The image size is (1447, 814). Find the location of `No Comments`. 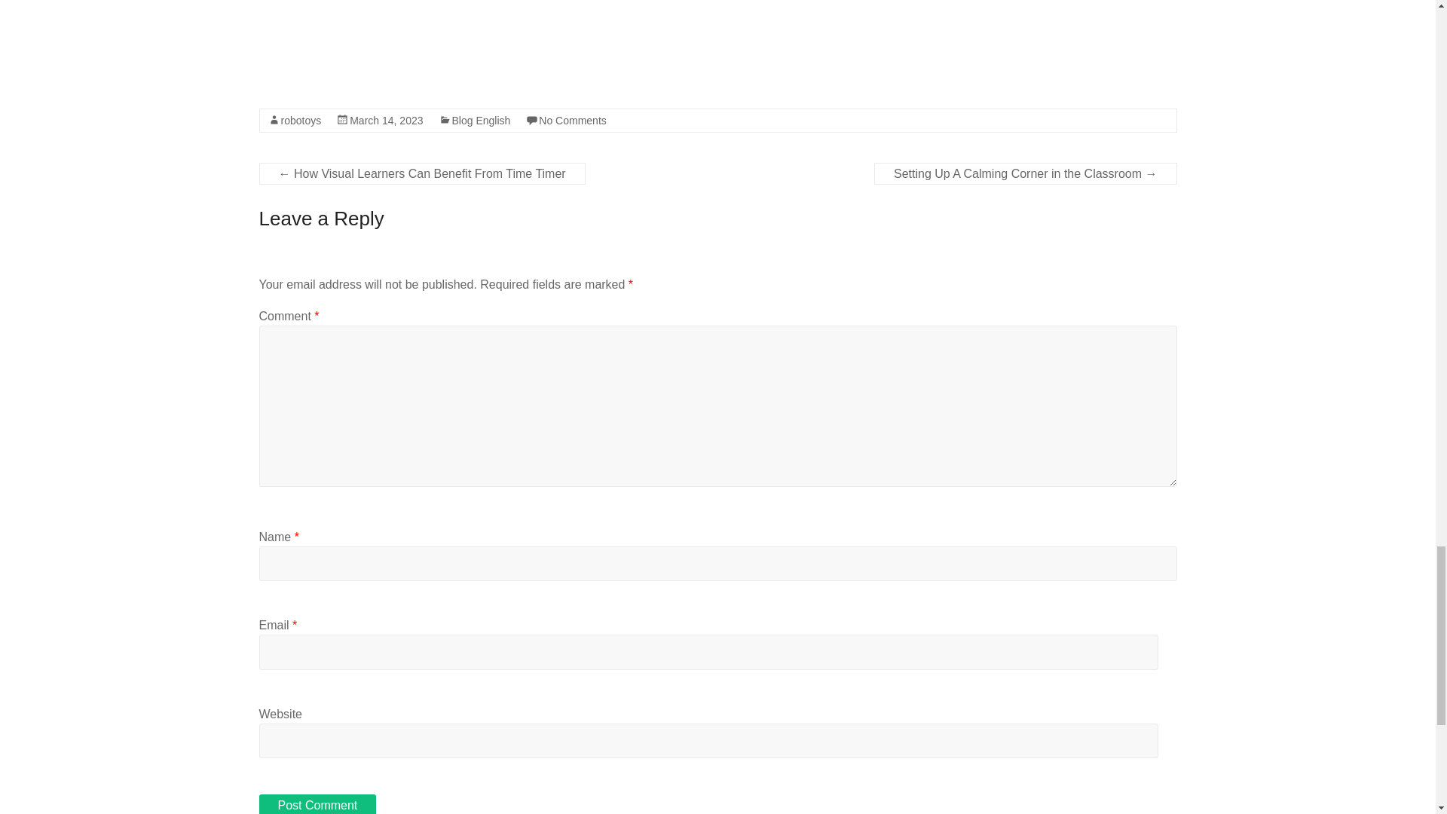

No Comments is located at coordinates (572, 121).